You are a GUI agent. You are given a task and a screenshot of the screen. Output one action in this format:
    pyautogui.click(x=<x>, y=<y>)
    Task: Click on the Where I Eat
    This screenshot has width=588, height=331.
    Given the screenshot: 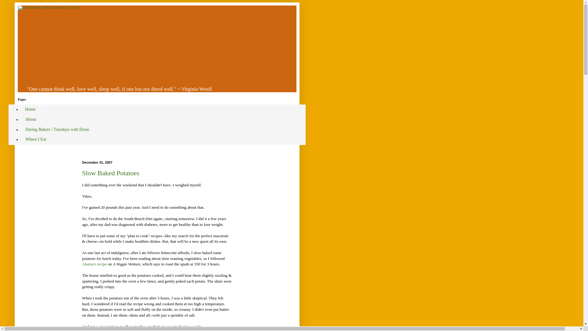 What is the action you would take?
    pyautogui.click(x=36, y=139)
    